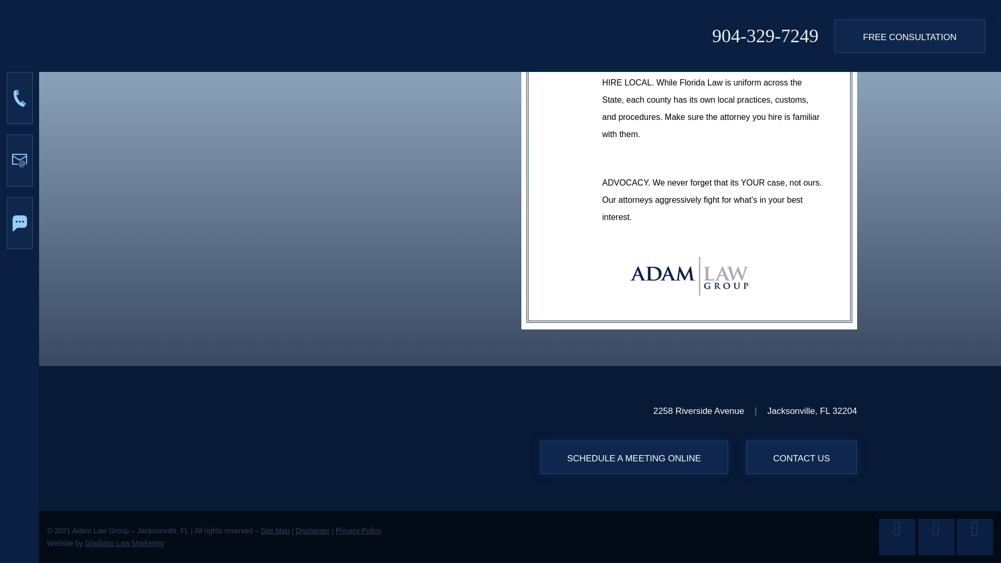 The width and height of the screenshot is (1001, 563). Describe the element at coordinates (274, 531) in the screenshot. I see `Site Map` at that location.